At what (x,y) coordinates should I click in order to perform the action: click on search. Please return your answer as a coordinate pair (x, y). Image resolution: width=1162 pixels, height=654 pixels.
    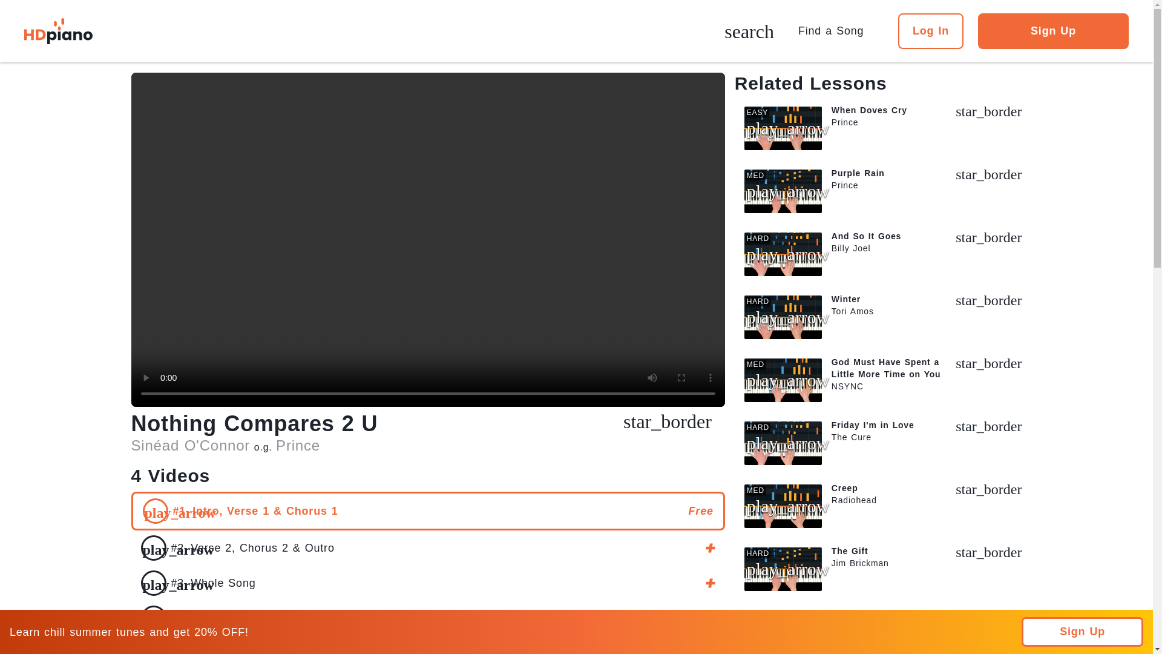
    Looking at the image, I should click on (749, 33).